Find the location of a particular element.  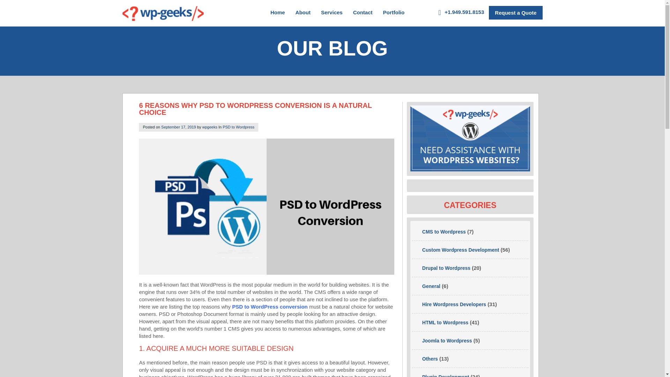

PSD to WordPress conversion is located at coordinates (269, 306).